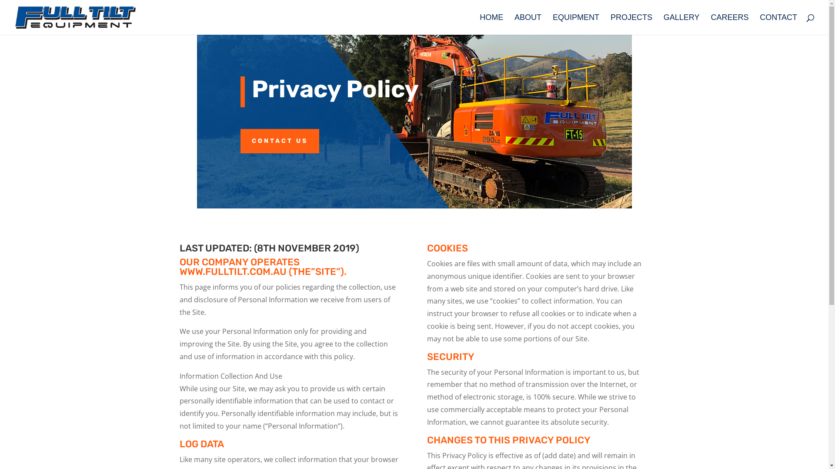  I want to click on PROJECTS, so click(631, 24).